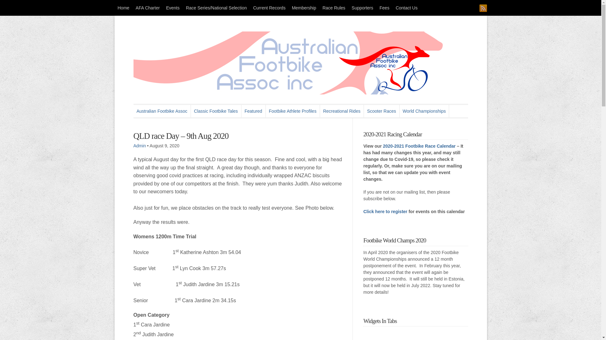 The height and width of the screenshot is (340, 606). What do you see at coordinates (217, 8) in the screenshot?
I see `Race Series/National Selection` at bounding box center [217, 8].